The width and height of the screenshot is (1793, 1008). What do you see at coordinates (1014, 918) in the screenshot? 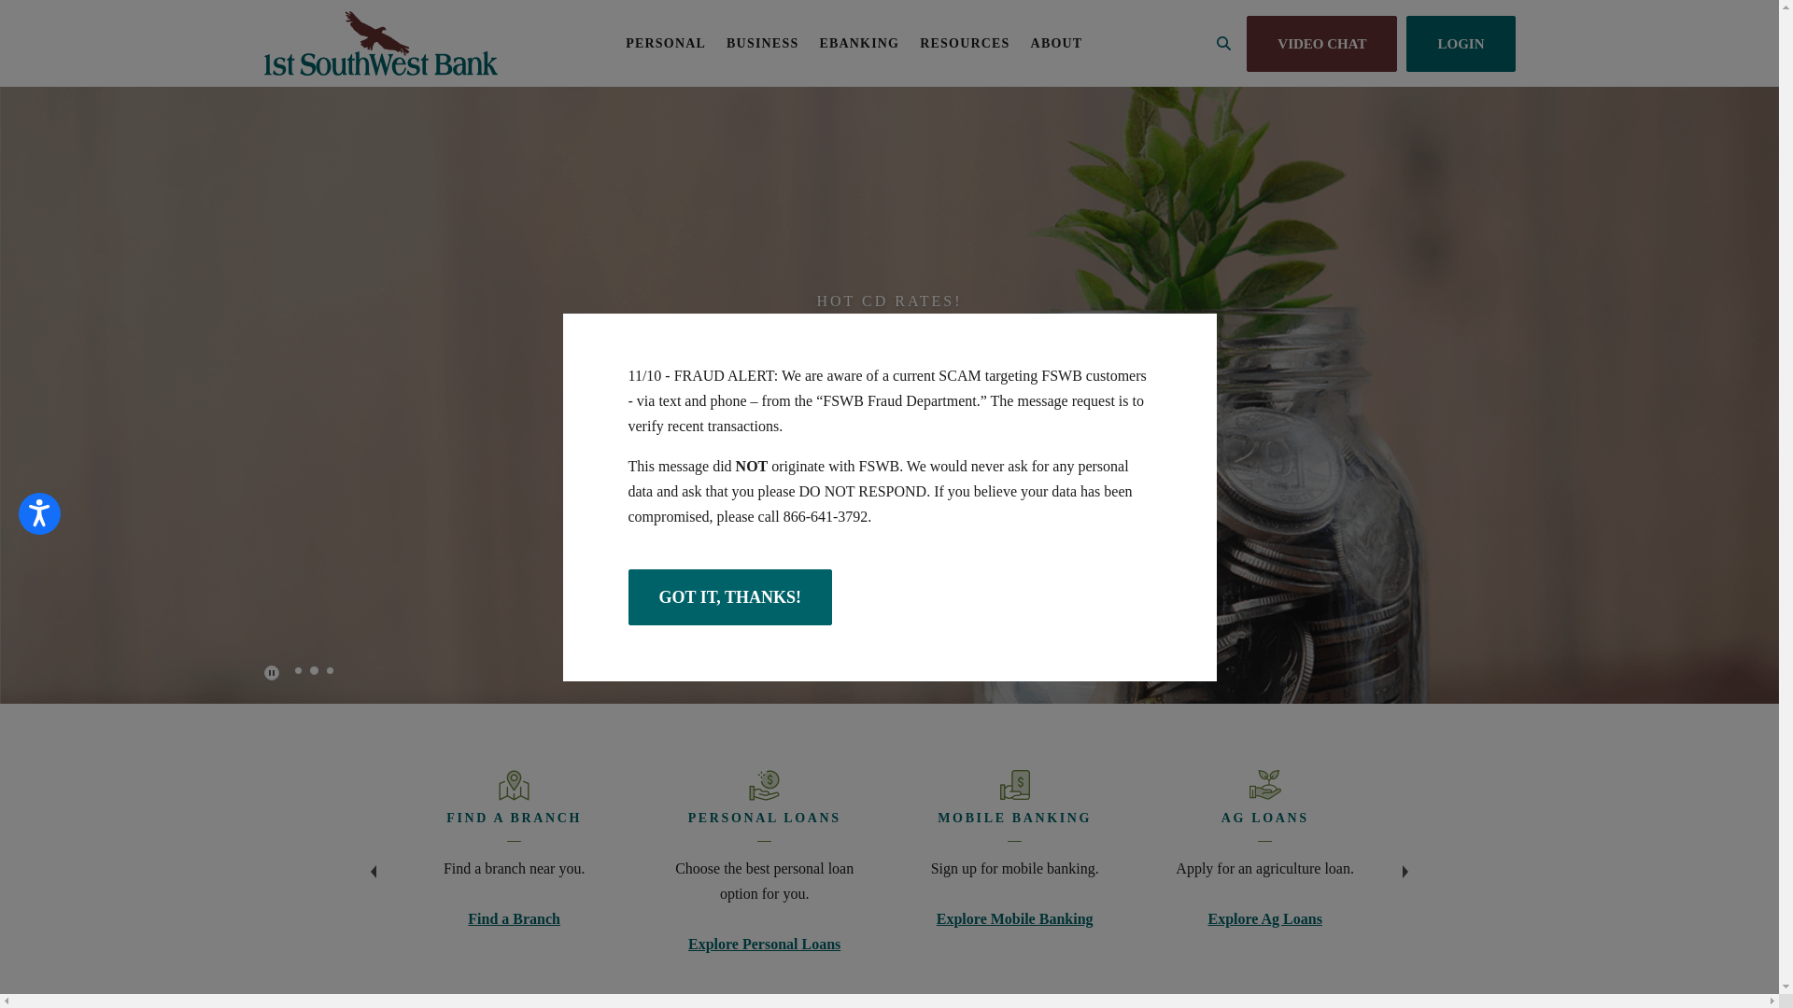
I see `Explore Mobile Banking` at bounding box center [1014, 918].